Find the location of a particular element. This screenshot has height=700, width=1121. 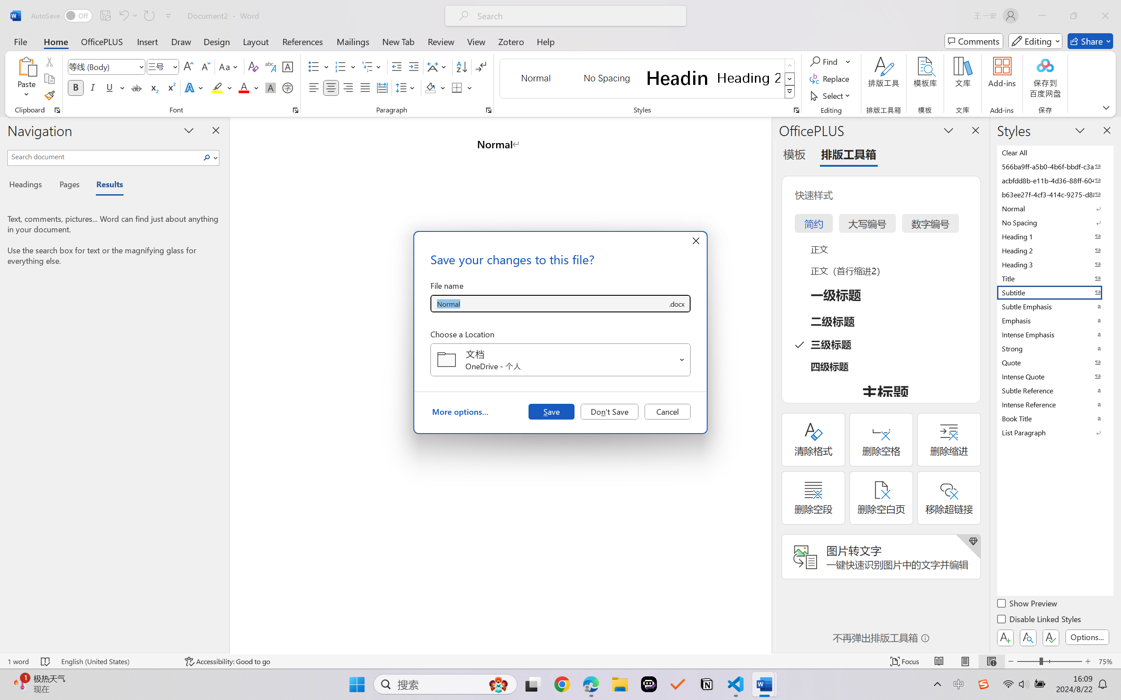

Search document is located at coordinates (104, 157).